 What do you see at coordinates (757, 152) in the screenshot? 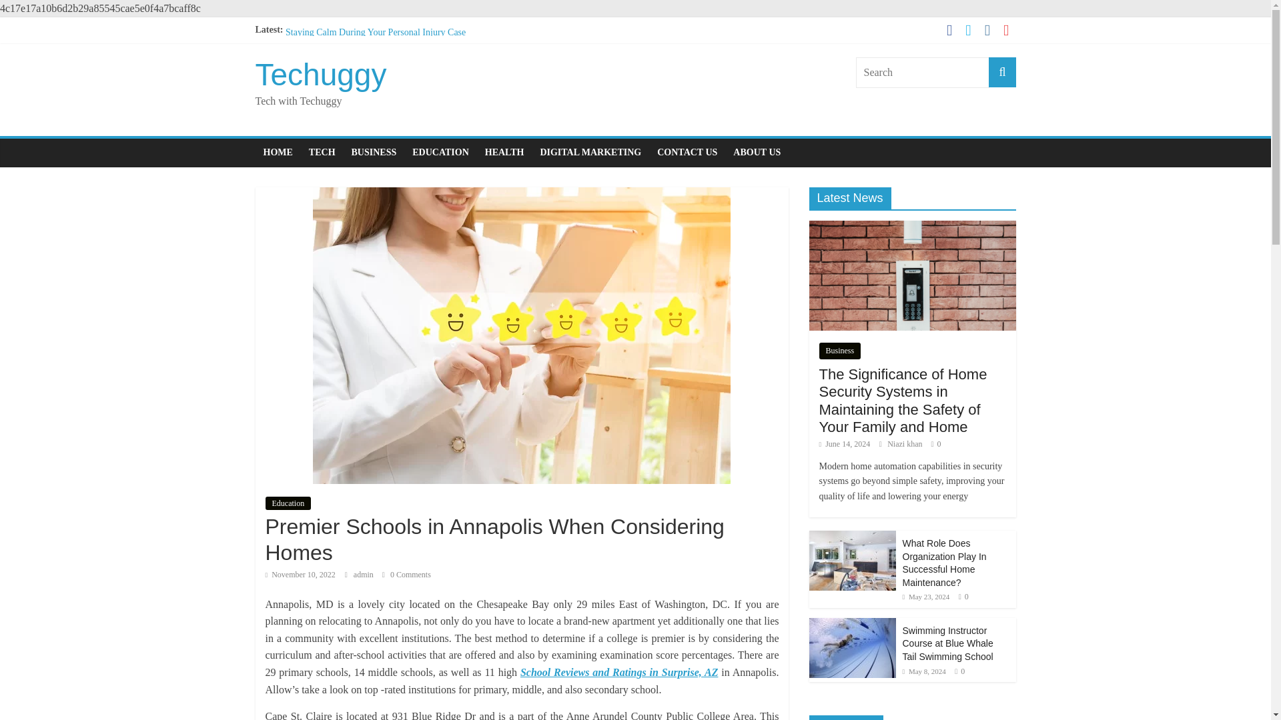
I see `ABOUT US` at bounding box center [757, 152].